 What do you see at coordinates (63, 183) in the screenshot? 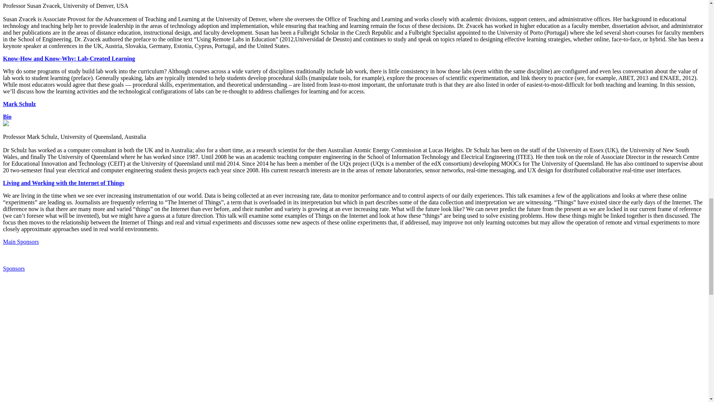
I see `Living and Working with the Internet of Things` at bounding box center [63, 183].